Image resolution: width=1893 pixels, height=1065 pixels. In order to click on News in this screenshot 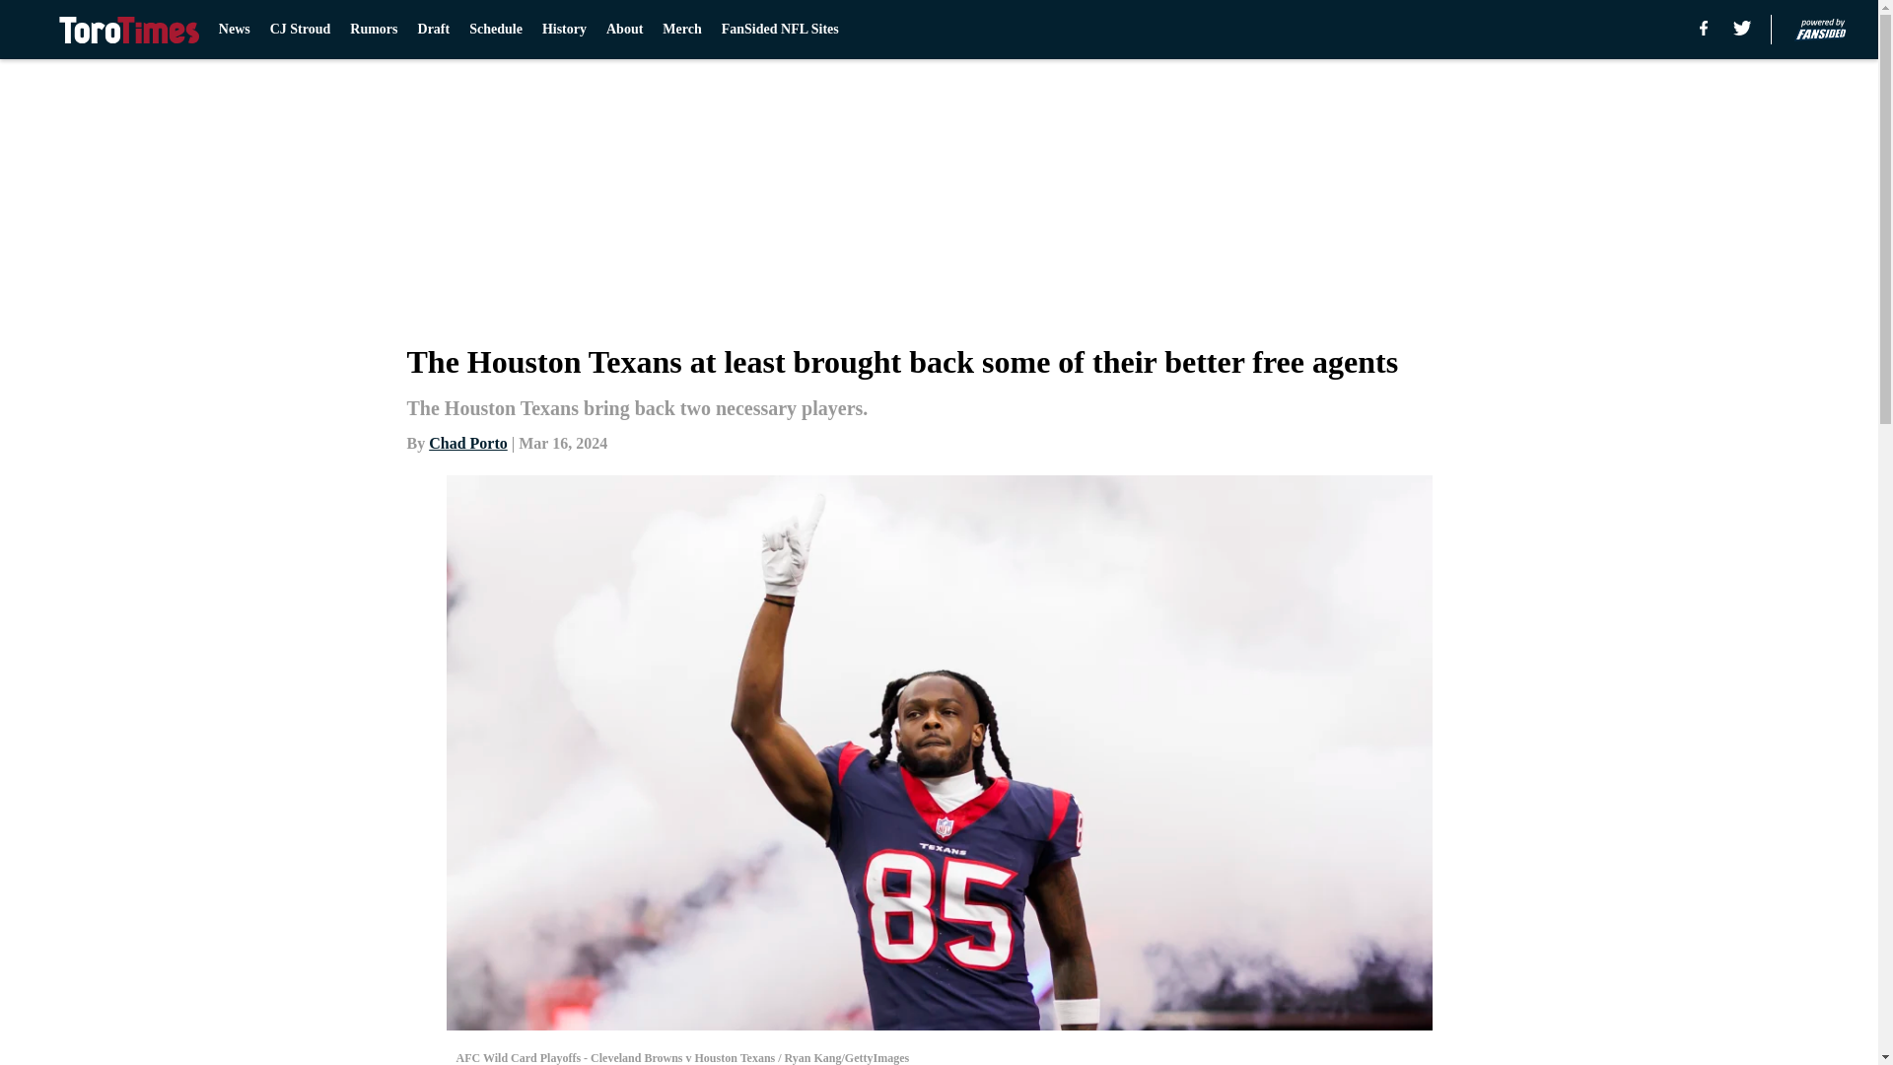, I will do `click(235, 30)`.